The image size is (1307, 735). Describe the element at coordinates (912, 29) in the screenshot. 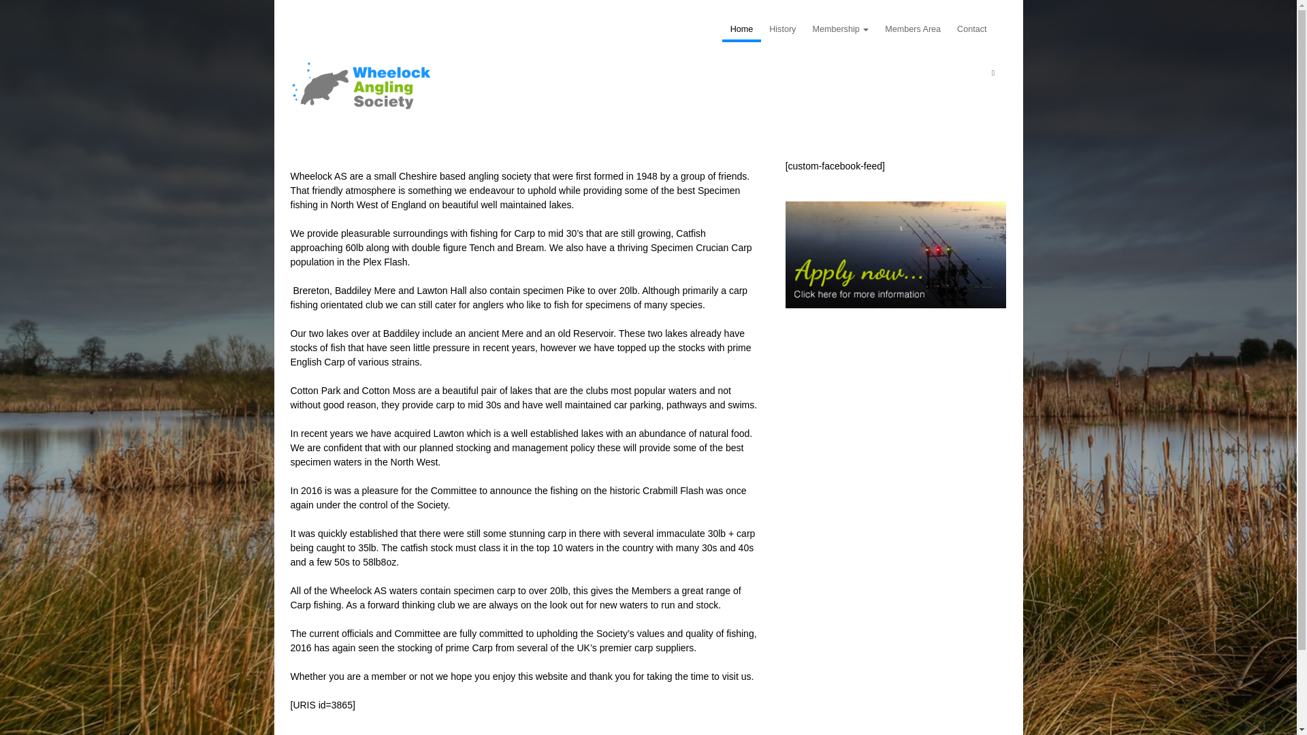

I see `Members Area` at that location.